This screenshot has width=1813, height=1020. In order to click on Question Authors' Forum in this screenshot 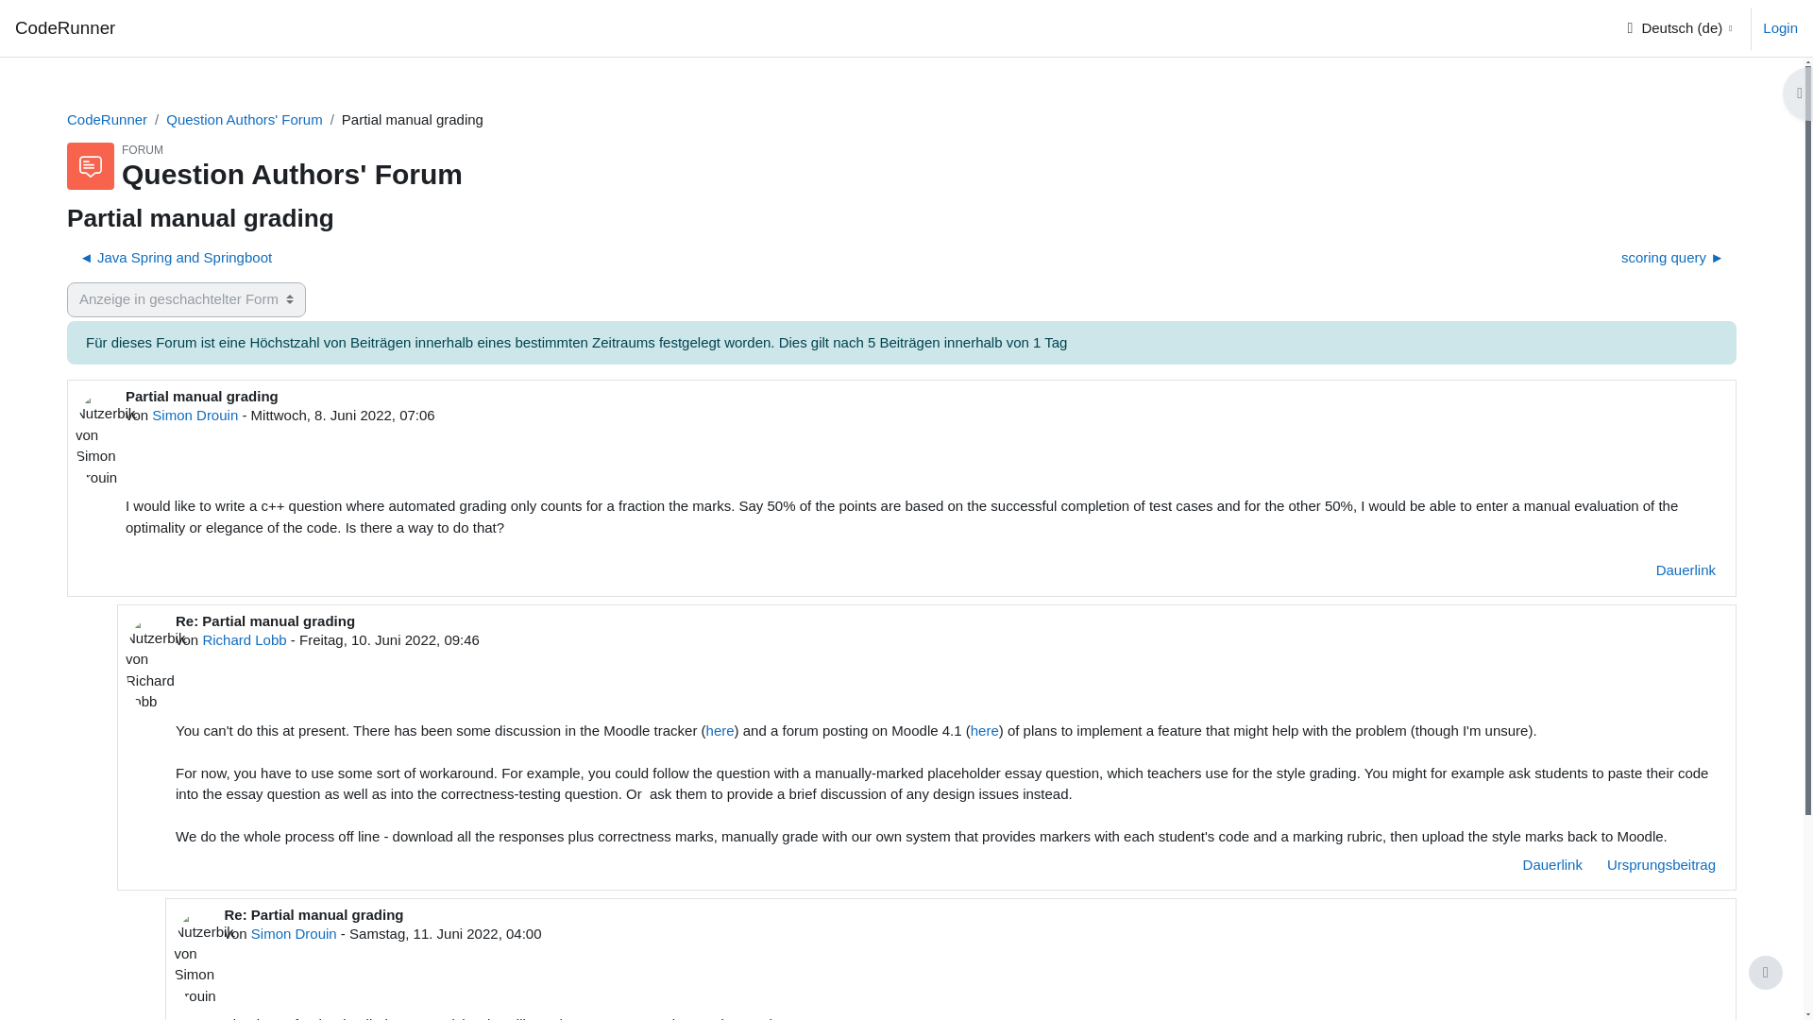, I will do `click(244, 119)`.